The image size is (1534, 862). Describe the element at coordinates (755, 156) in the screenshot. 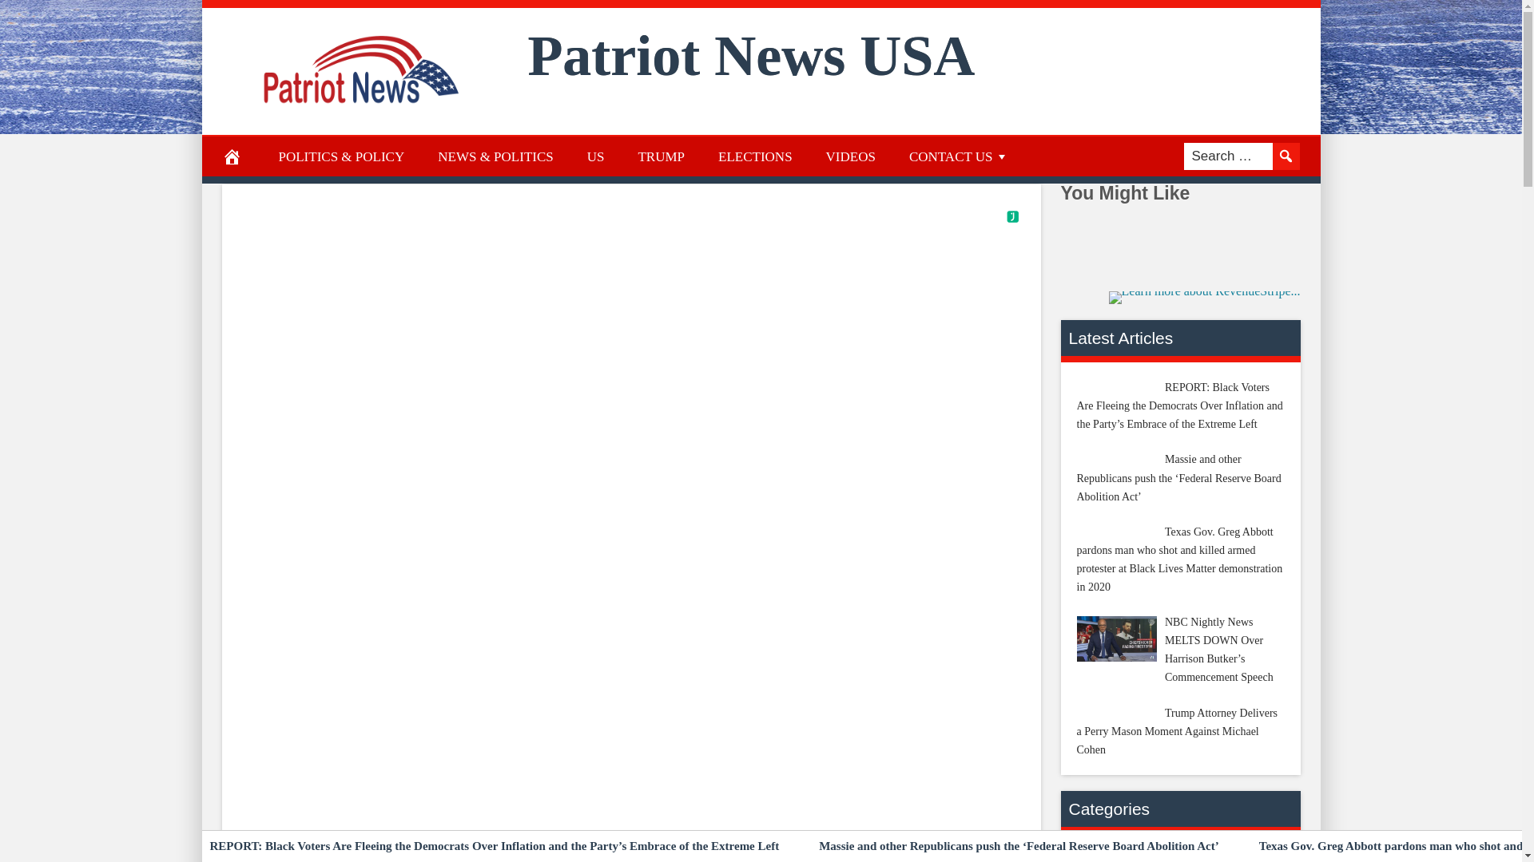

I see `ELECTIONS` at that location.